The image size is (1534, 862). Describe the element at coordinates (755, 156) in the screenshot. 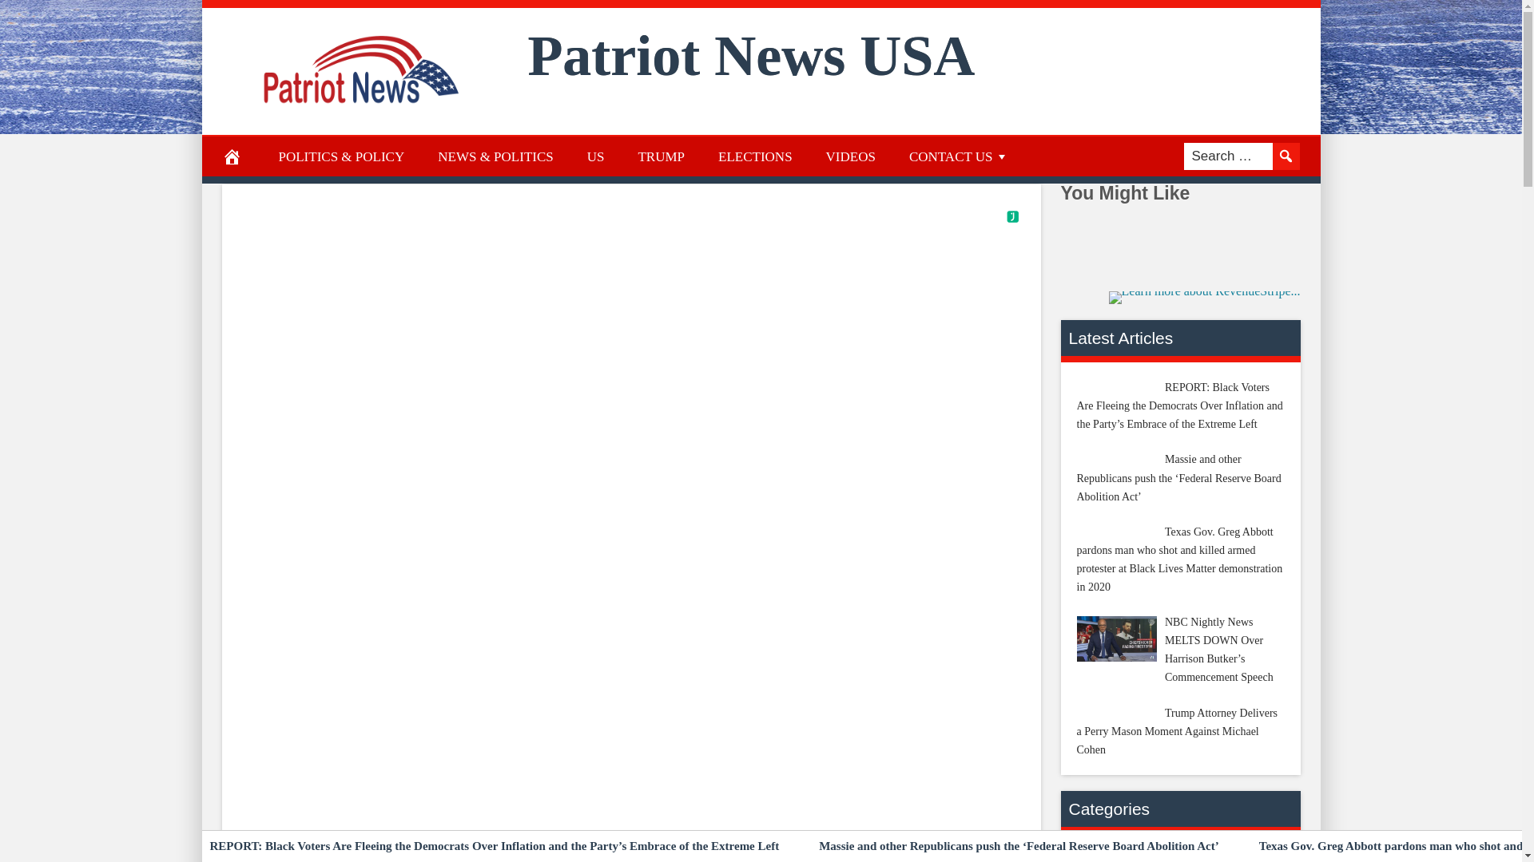

I see `ELECTIONS` at that location.